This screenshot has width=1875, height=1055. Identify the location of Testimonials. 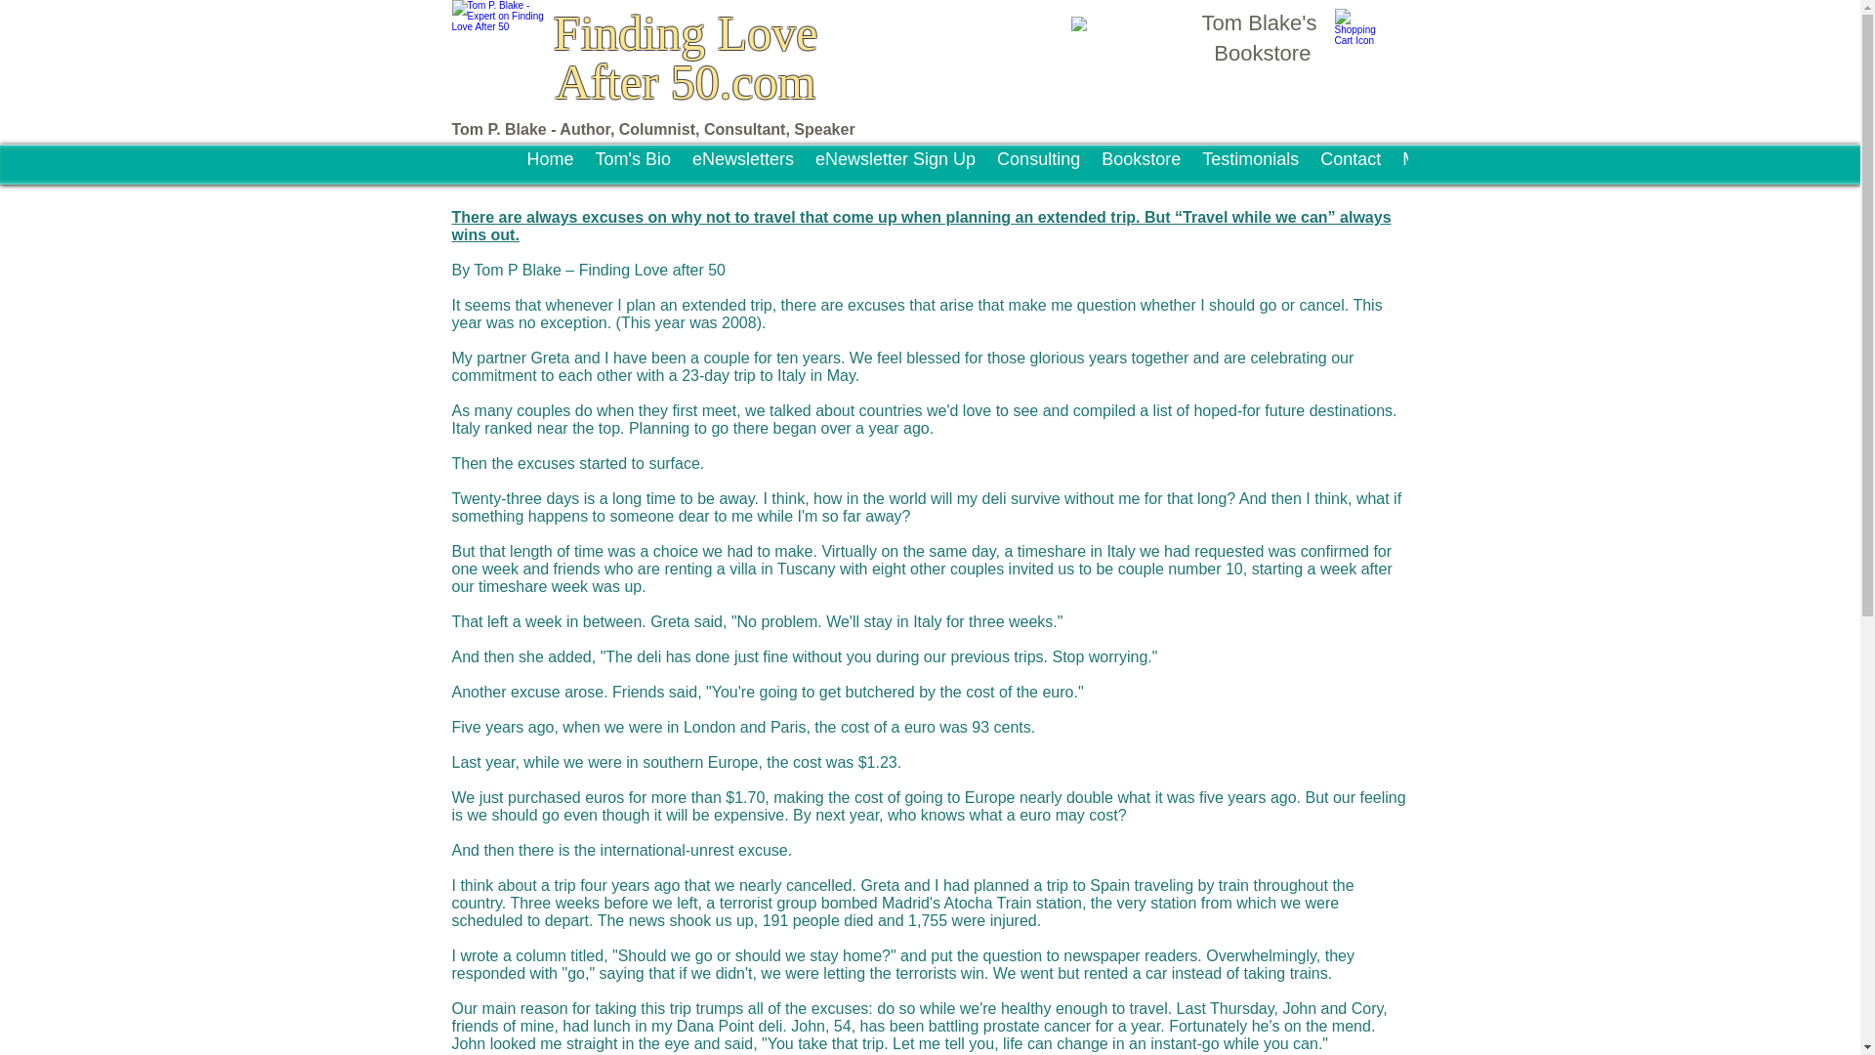
(1250, 166).